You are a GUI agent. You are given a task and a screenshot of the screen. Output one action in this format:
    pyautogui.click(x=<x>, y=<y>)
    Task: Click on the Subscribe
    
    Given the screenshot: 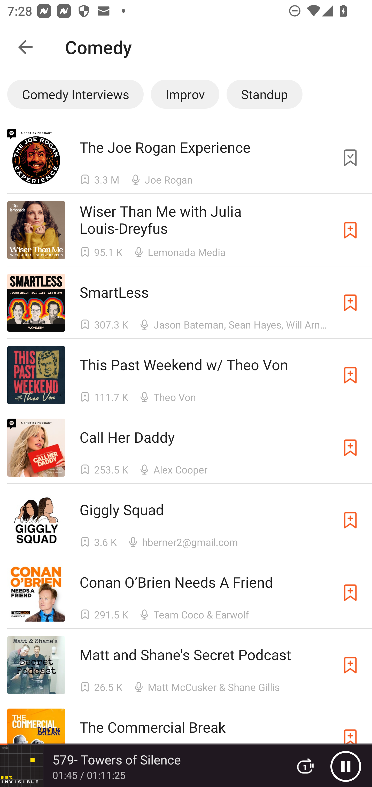 What is the action you would take?
    pyautogui.click(x=350, y=448)
    